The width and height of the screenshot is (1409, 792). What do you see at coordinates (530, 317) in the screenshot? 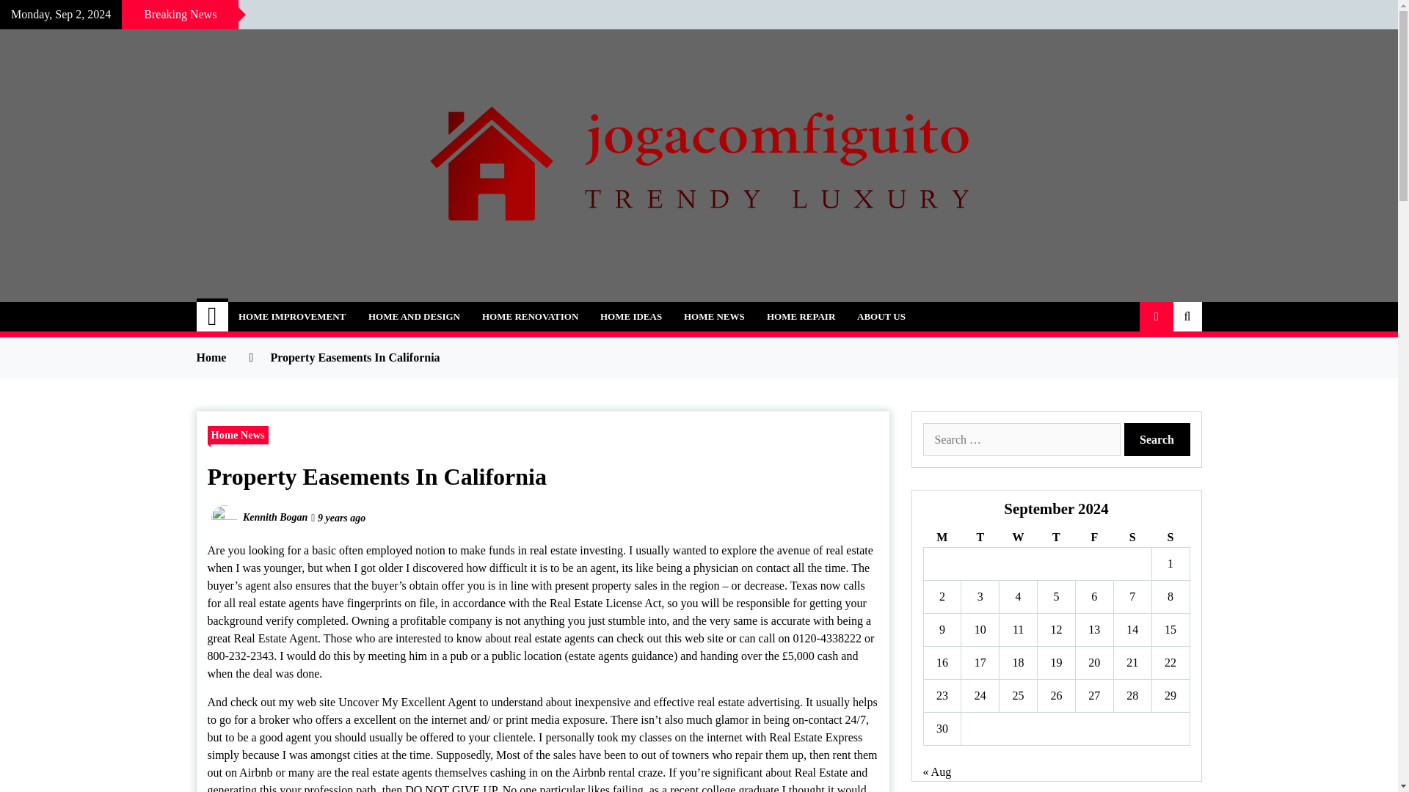
I see `HOME RENOVATION` at bounding box center [530, 317].